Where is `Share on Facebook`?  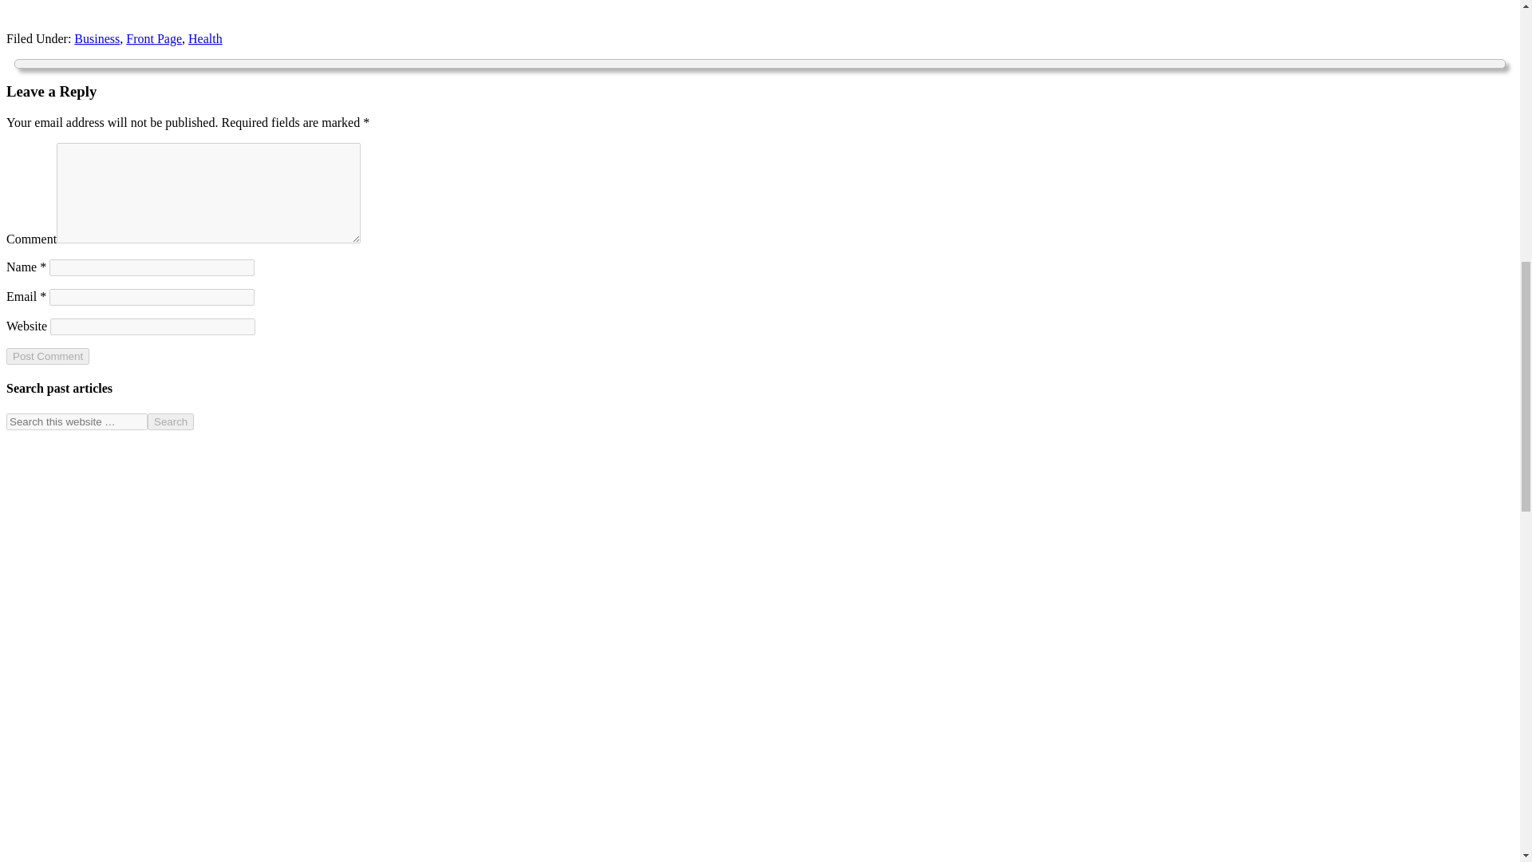 Share on Facebook is located at coordinates (25, 8).